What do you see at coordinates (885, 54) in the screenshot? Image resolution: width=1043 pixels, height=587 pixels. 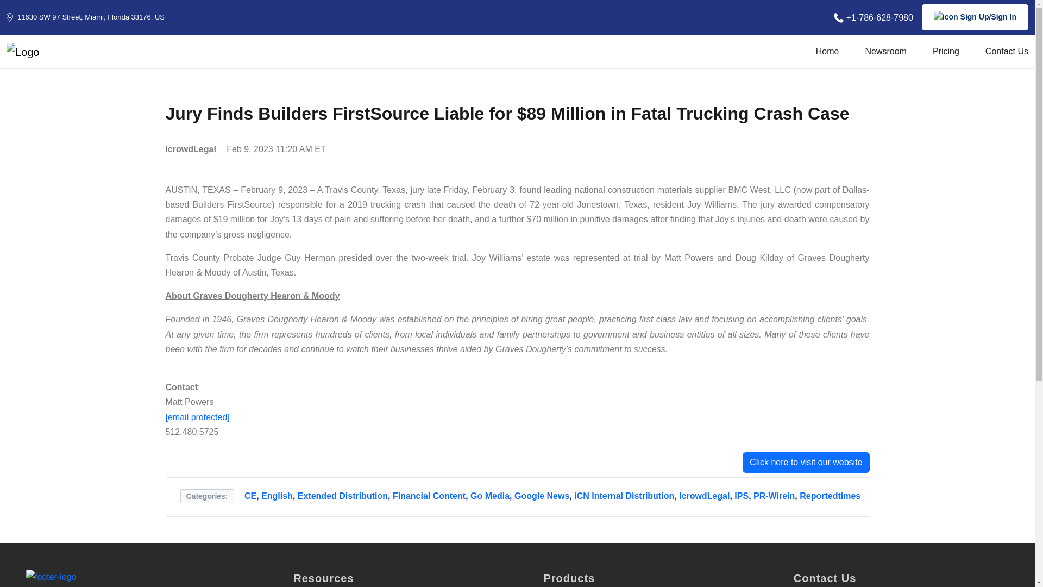 I see `Newsroom` at bounding box center [885, 54].